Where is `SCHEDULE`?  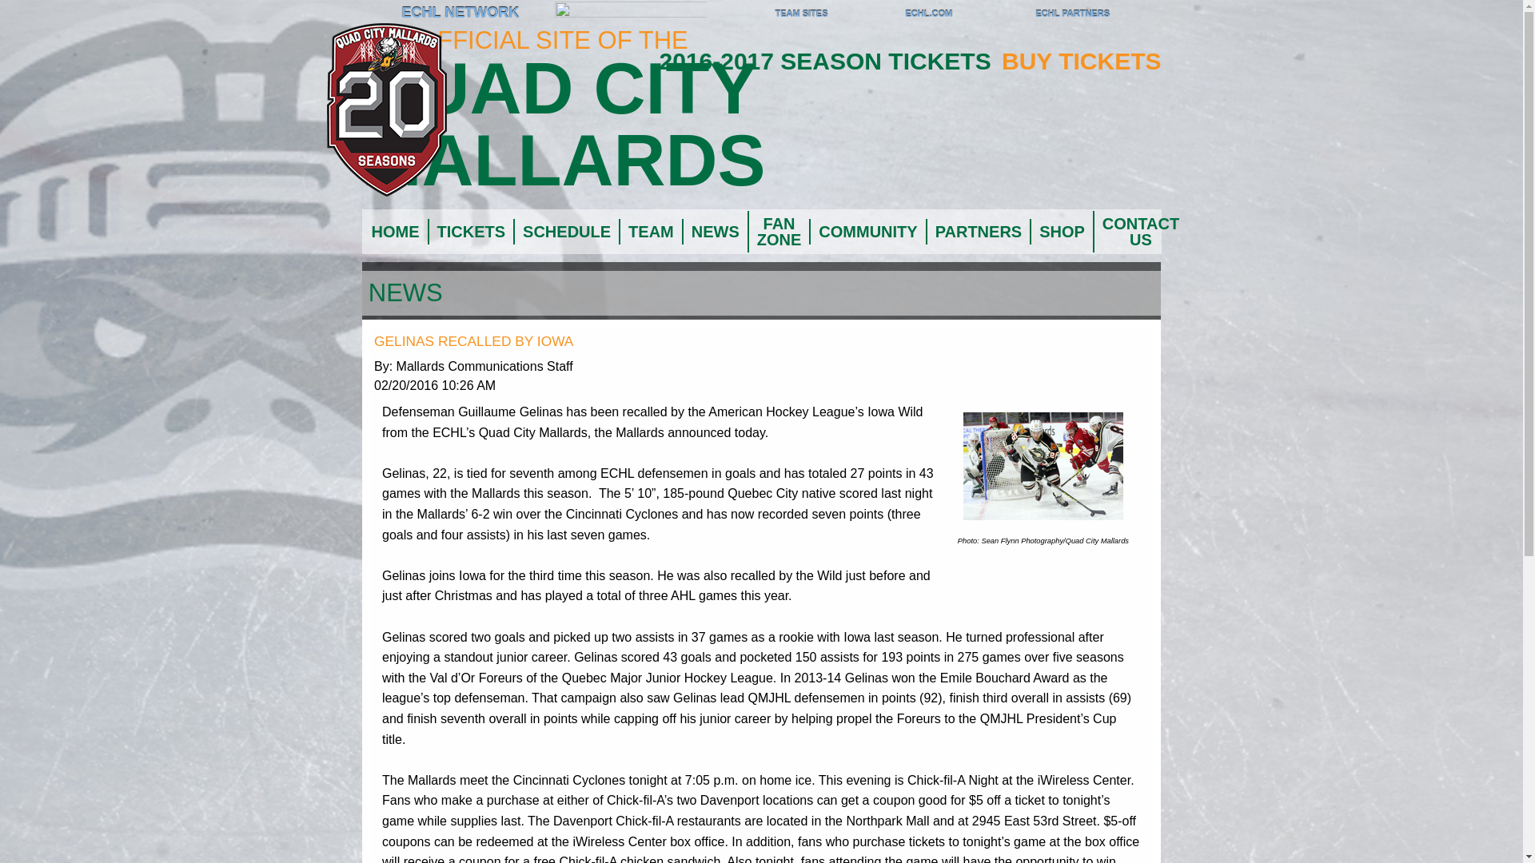
SCHEDULE is located at coordinates (565, 232).